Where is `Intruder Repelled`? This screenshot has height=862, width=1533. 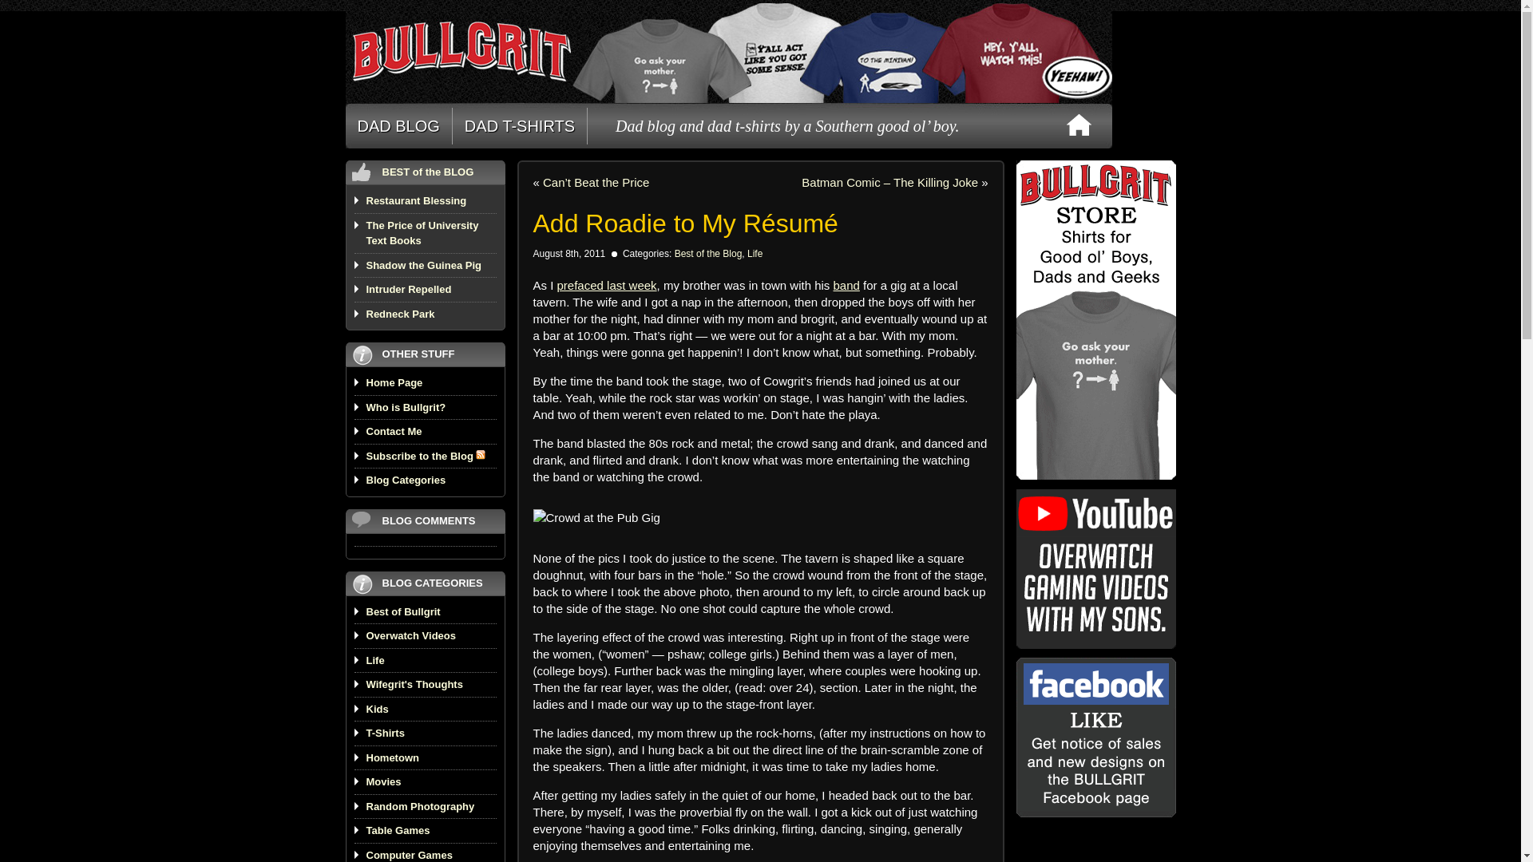 Intruder Repelled is located at coordinates (408, 289).